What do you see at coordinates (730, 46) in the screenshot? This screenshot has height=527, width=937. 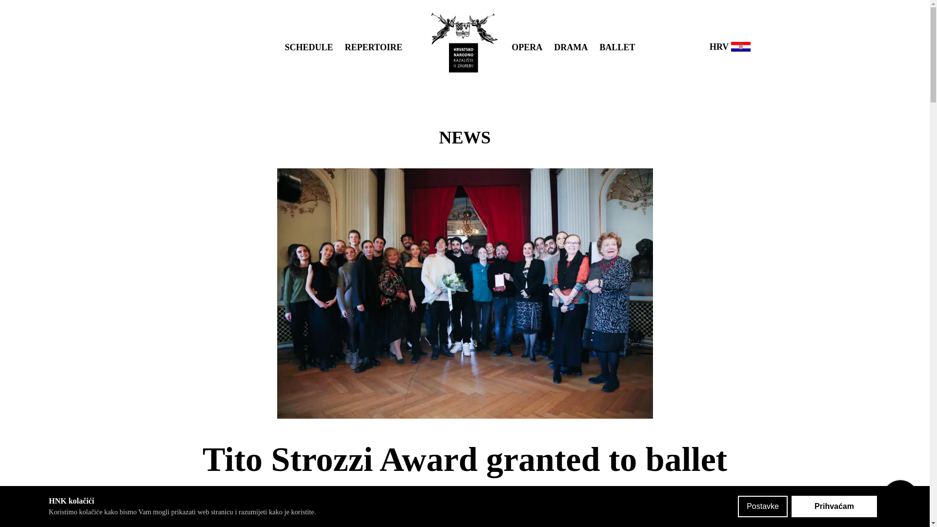 I see `HRV` at bounding box center [730, 46].